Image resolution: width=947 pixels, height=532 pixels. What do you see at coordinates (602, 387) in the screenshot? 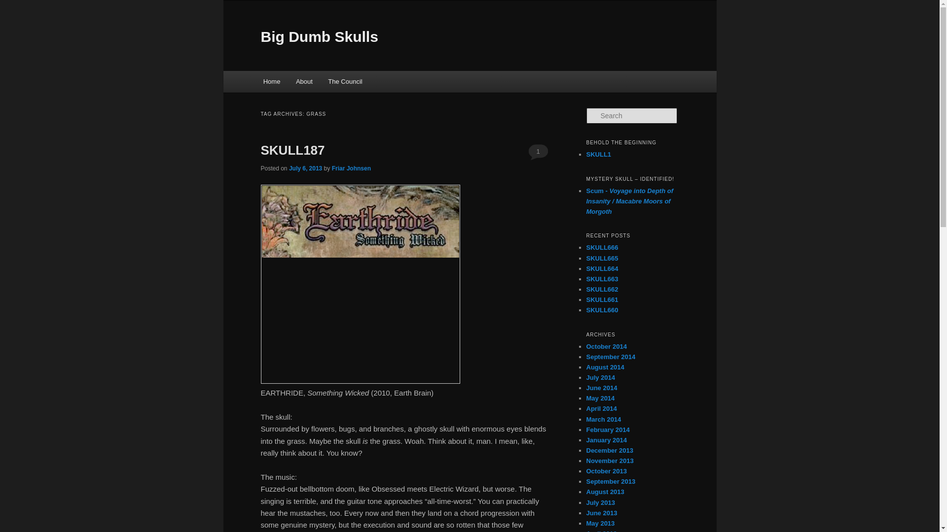
I see `June 2014` at bounding box center [602, 387].